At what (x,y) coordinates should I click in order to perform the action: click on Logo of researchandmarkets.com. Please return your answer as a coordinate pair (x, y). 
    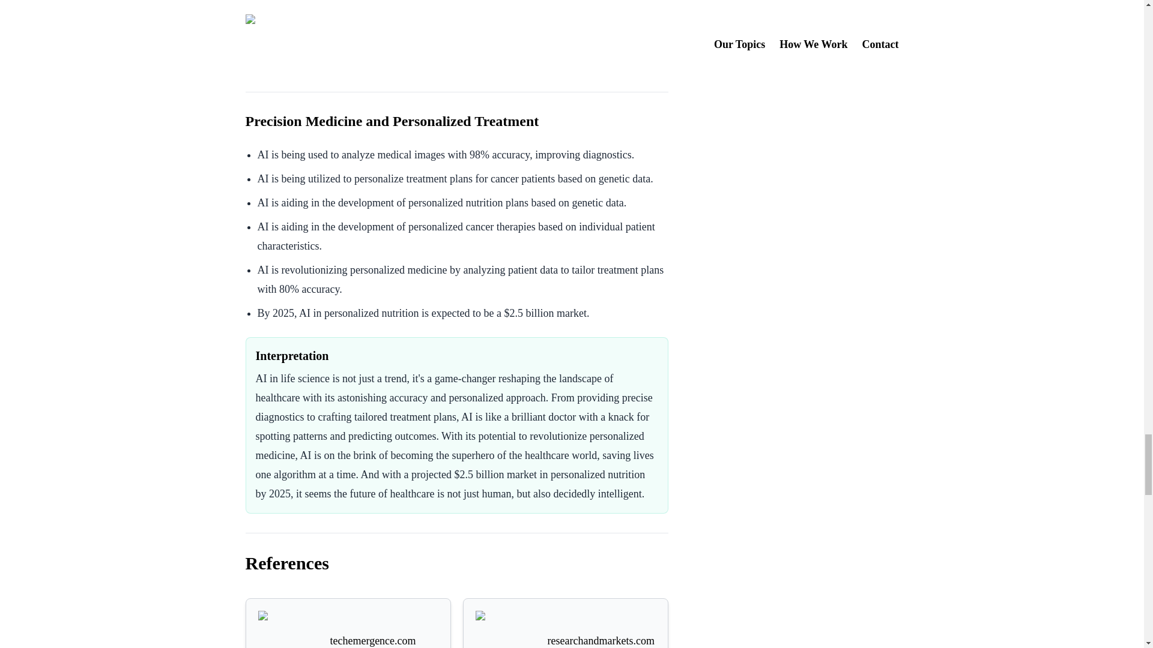
    Looking at the image, I should click on (506, 629).